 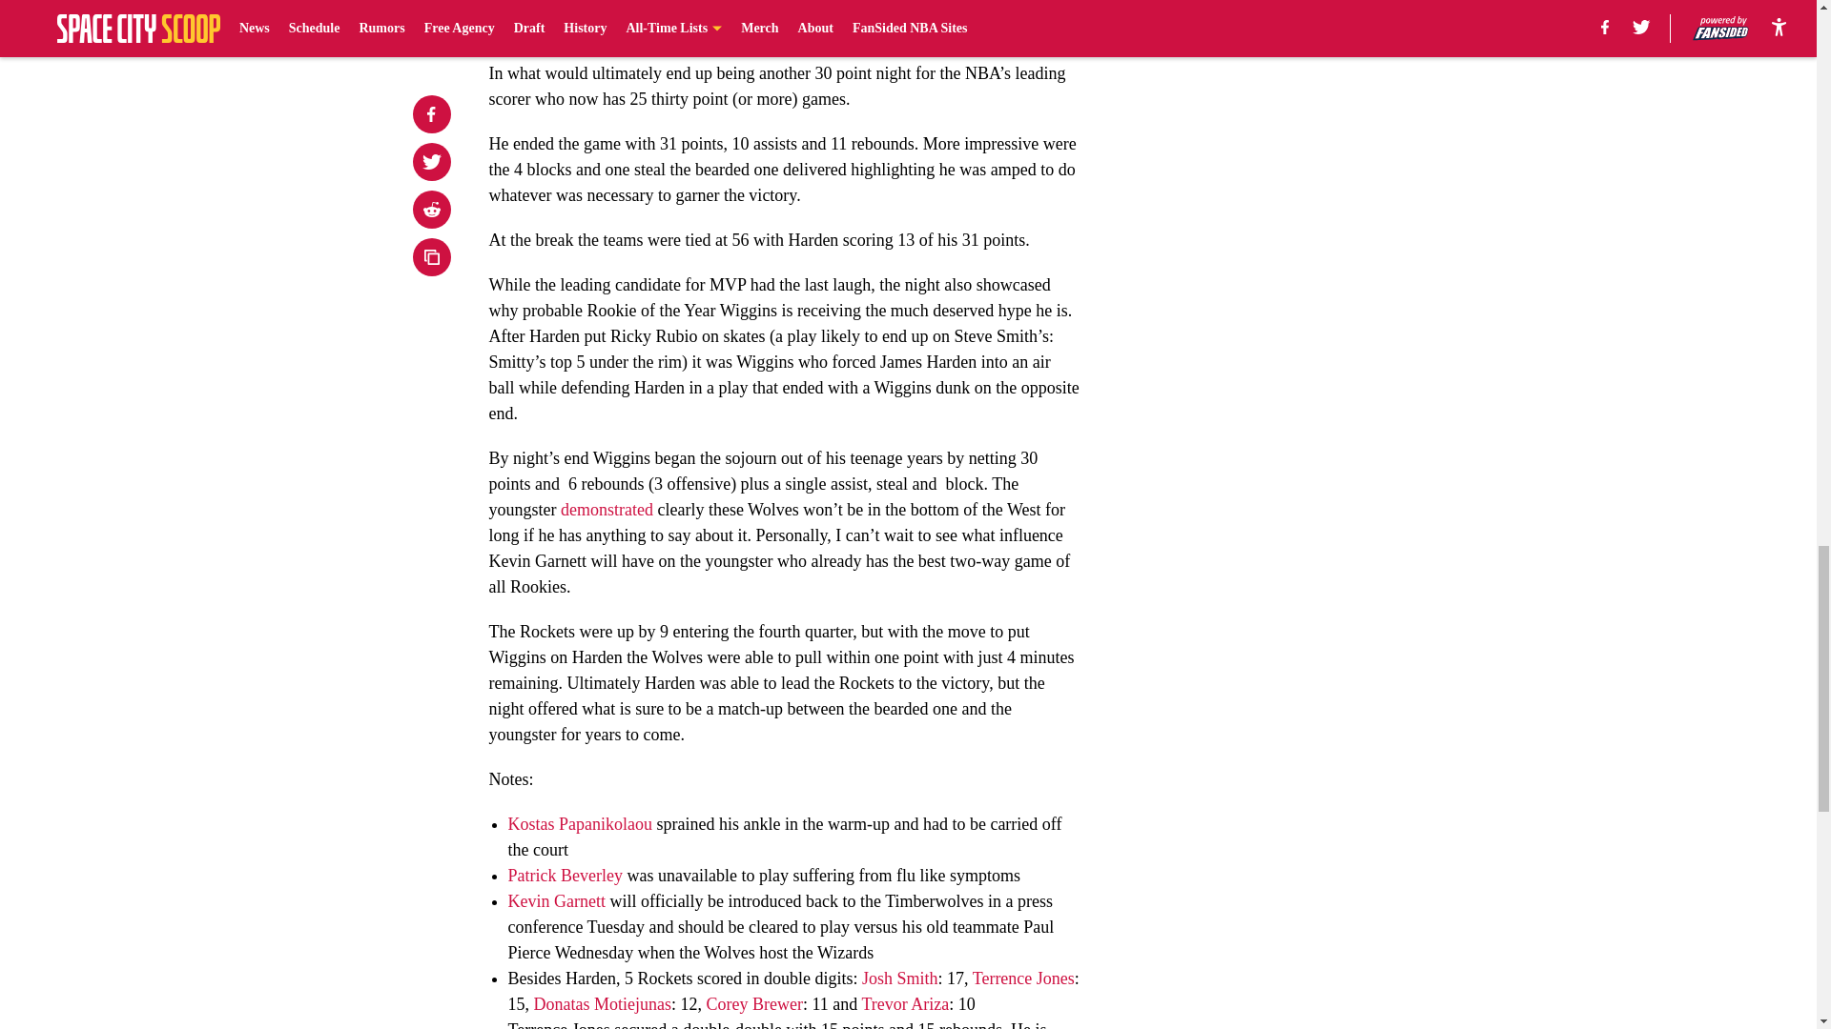 I want to click on Josh Smith, so click(x=900, y=978).